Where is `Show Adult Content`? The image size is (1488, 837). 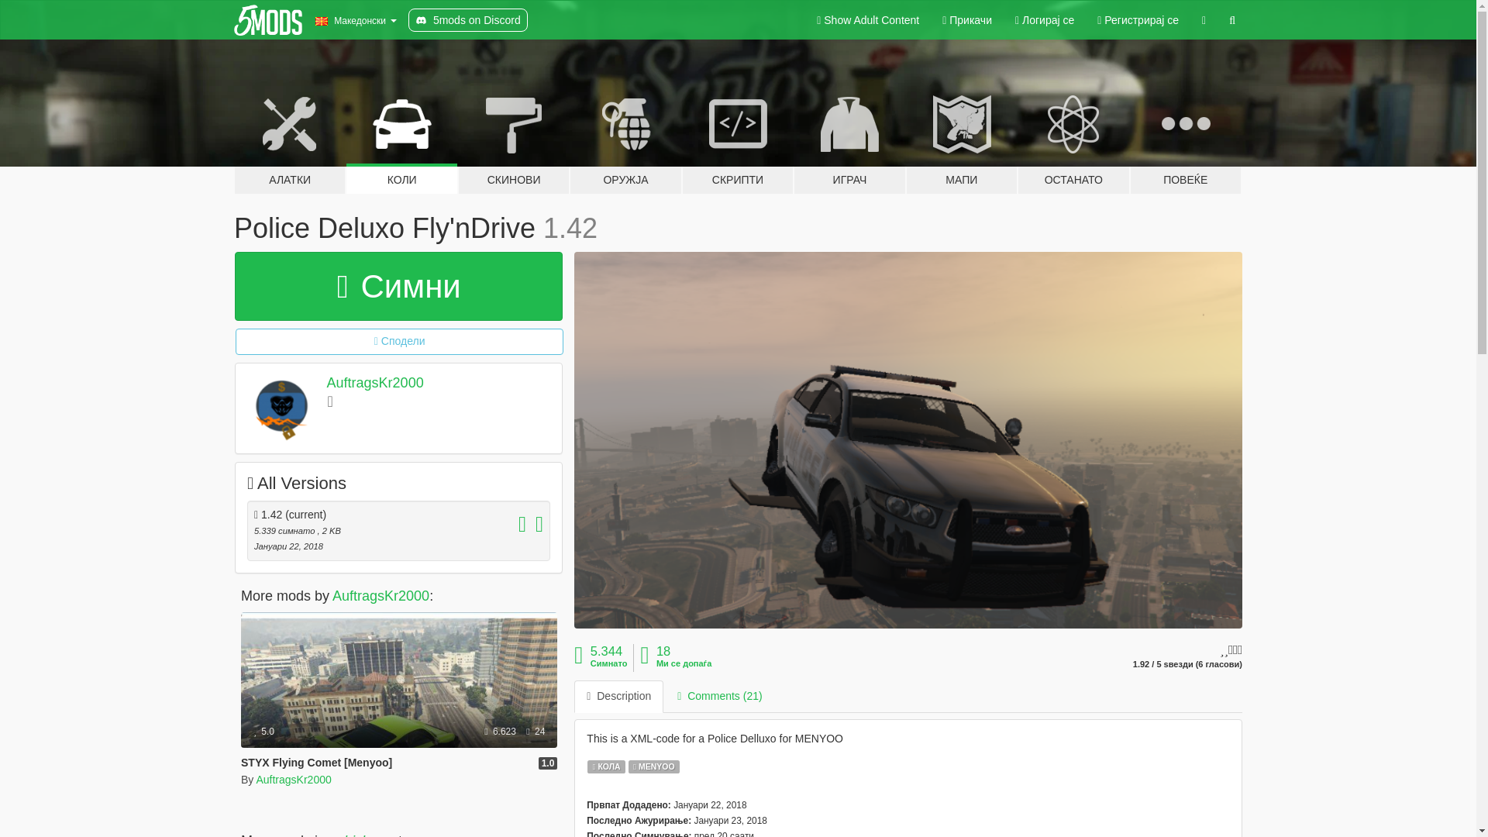
Show Adult Content is located at coordinates (868, 20).